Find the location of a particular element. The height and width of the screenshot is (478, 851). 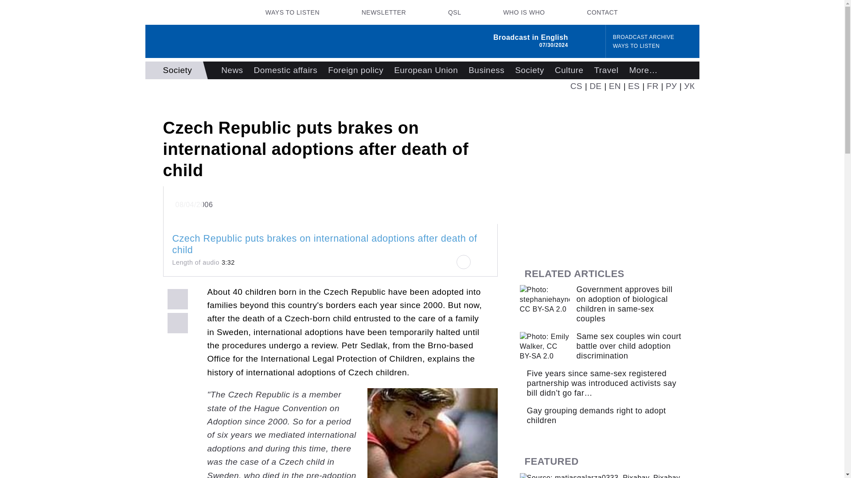

News is located at coordinates (232, 70).